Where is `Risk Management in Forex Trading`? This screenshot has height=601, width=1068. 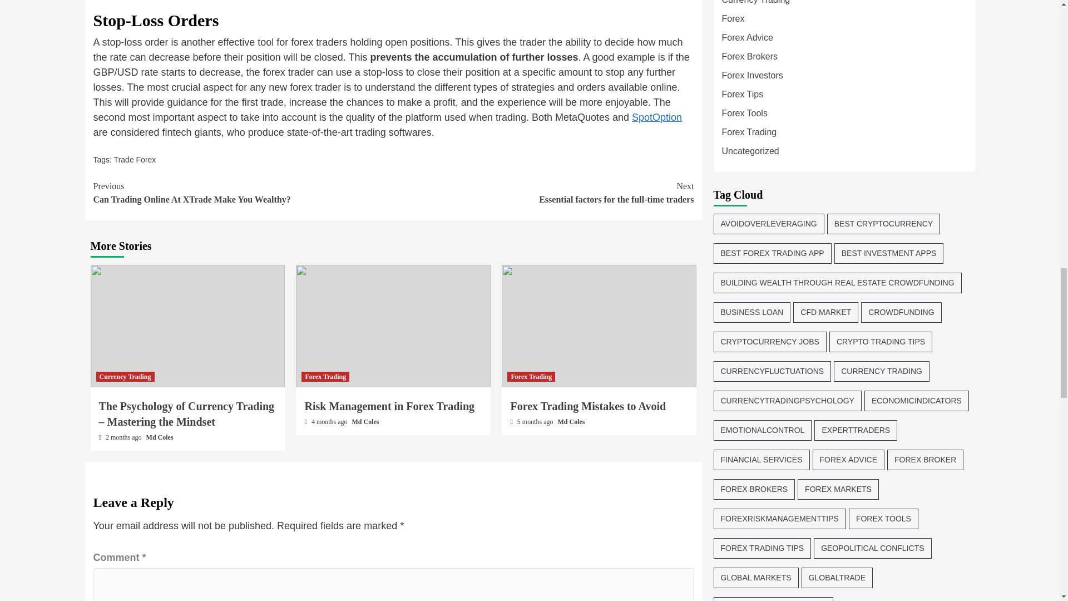 Risk Management in Forex Trading is located at coordinates (587, 406).